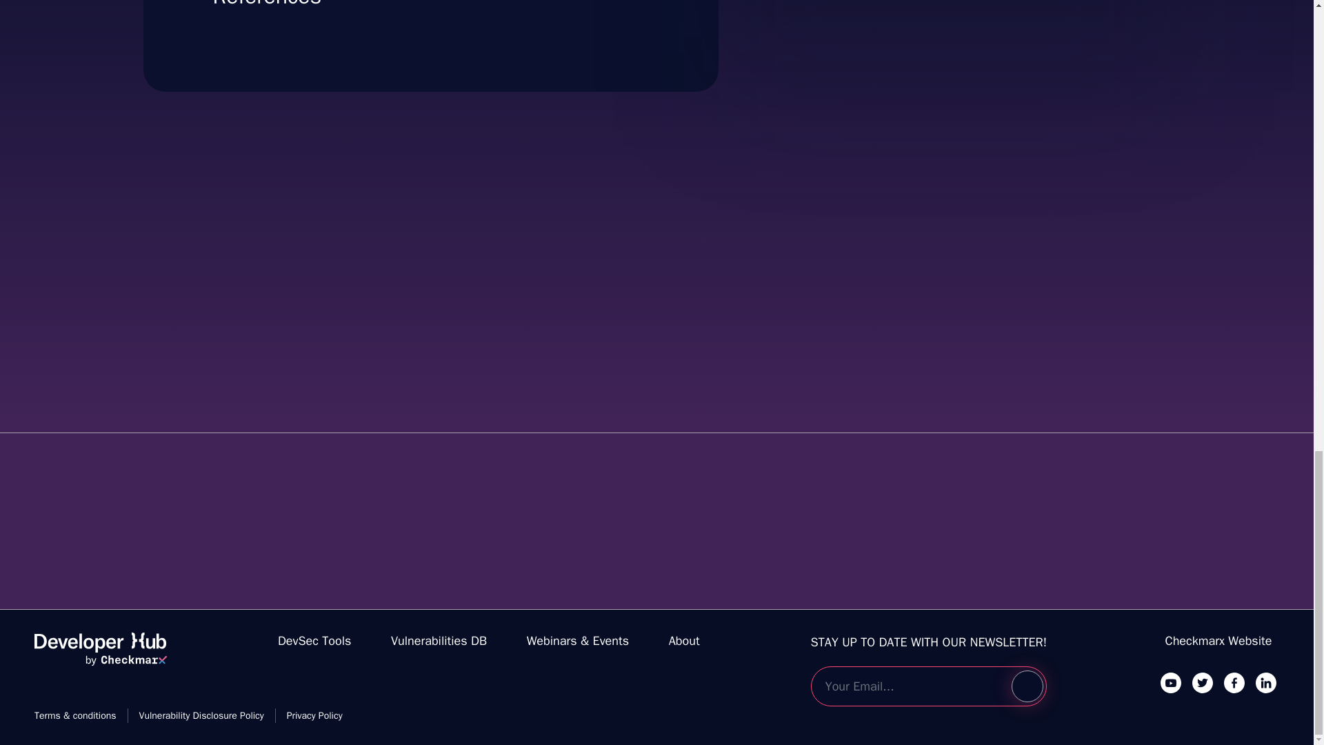  I want to click on Follow us on Youtube, so click(201, 715).